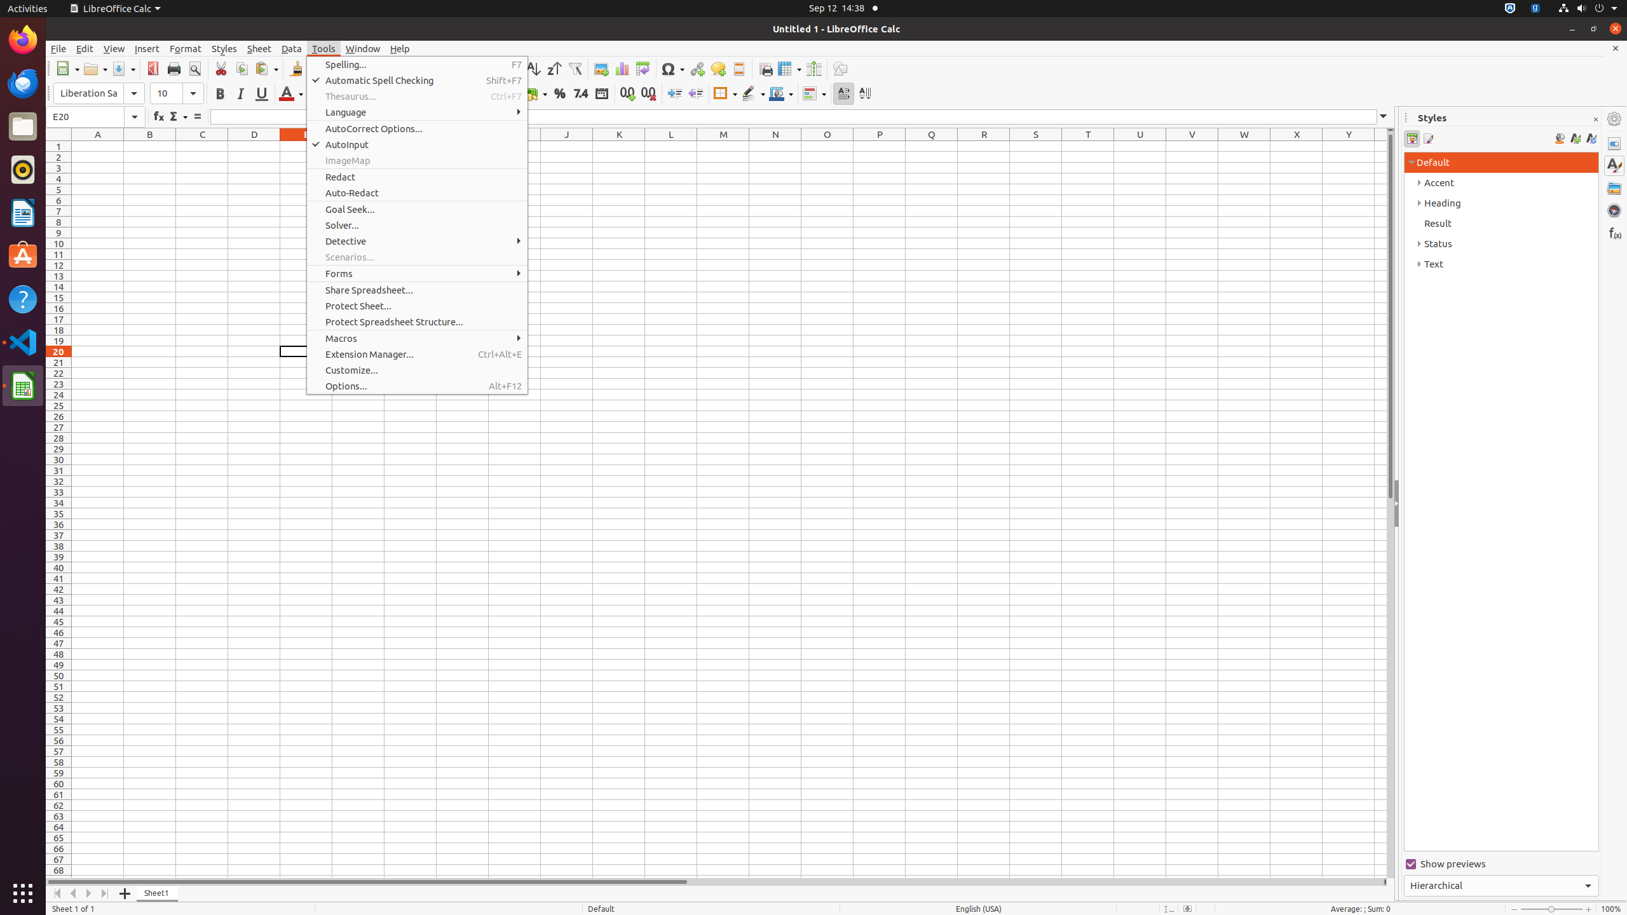  Describe the element at coordinates (675, 94) in the screenshot. I see `Increase` at that location.